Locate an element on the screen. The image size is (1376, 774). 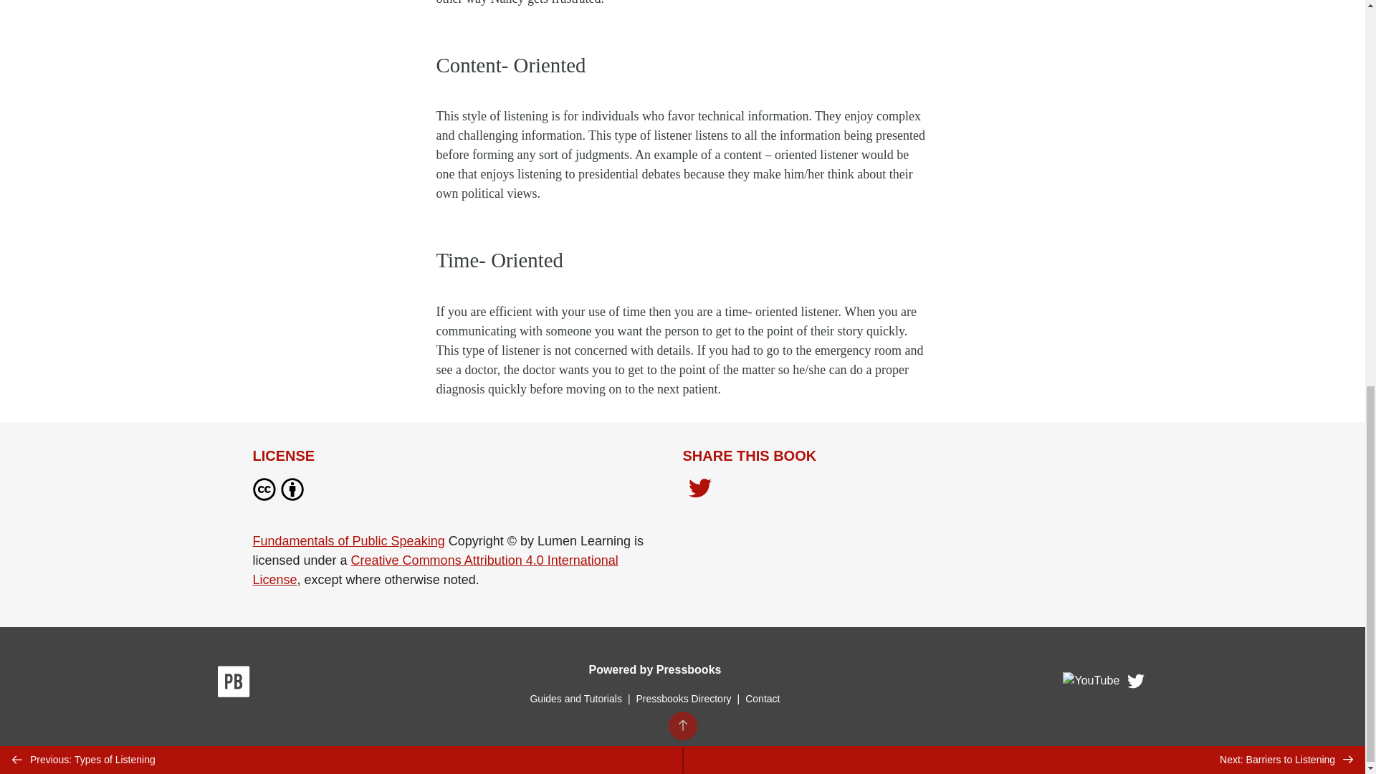
Creative Commons Attribution 4.0 International License is located at coordinates (434, 570).